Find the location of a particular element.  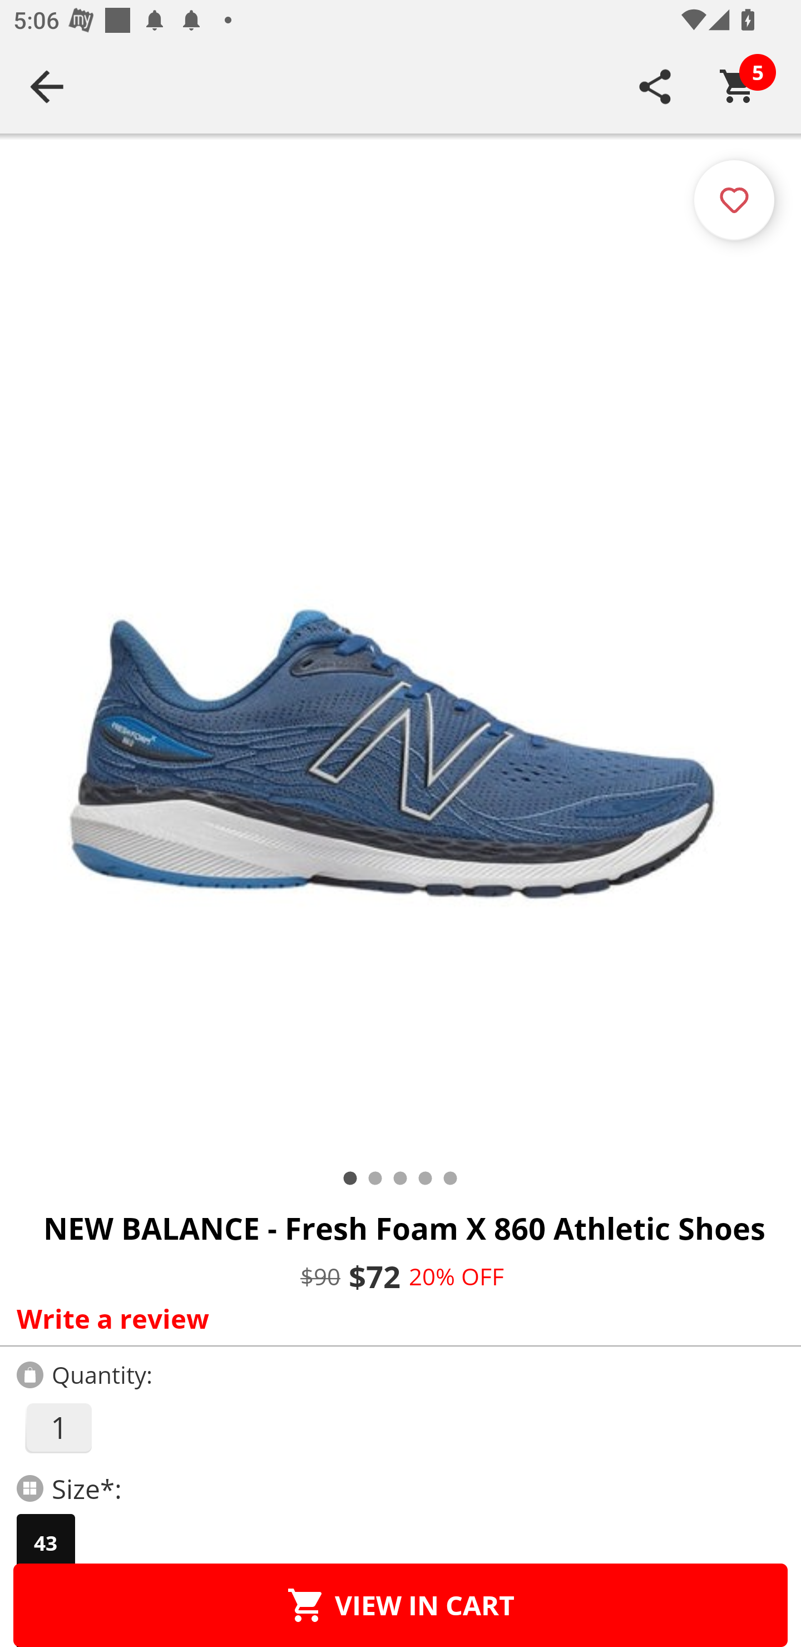

Cart is located at coordinates (738, 86).